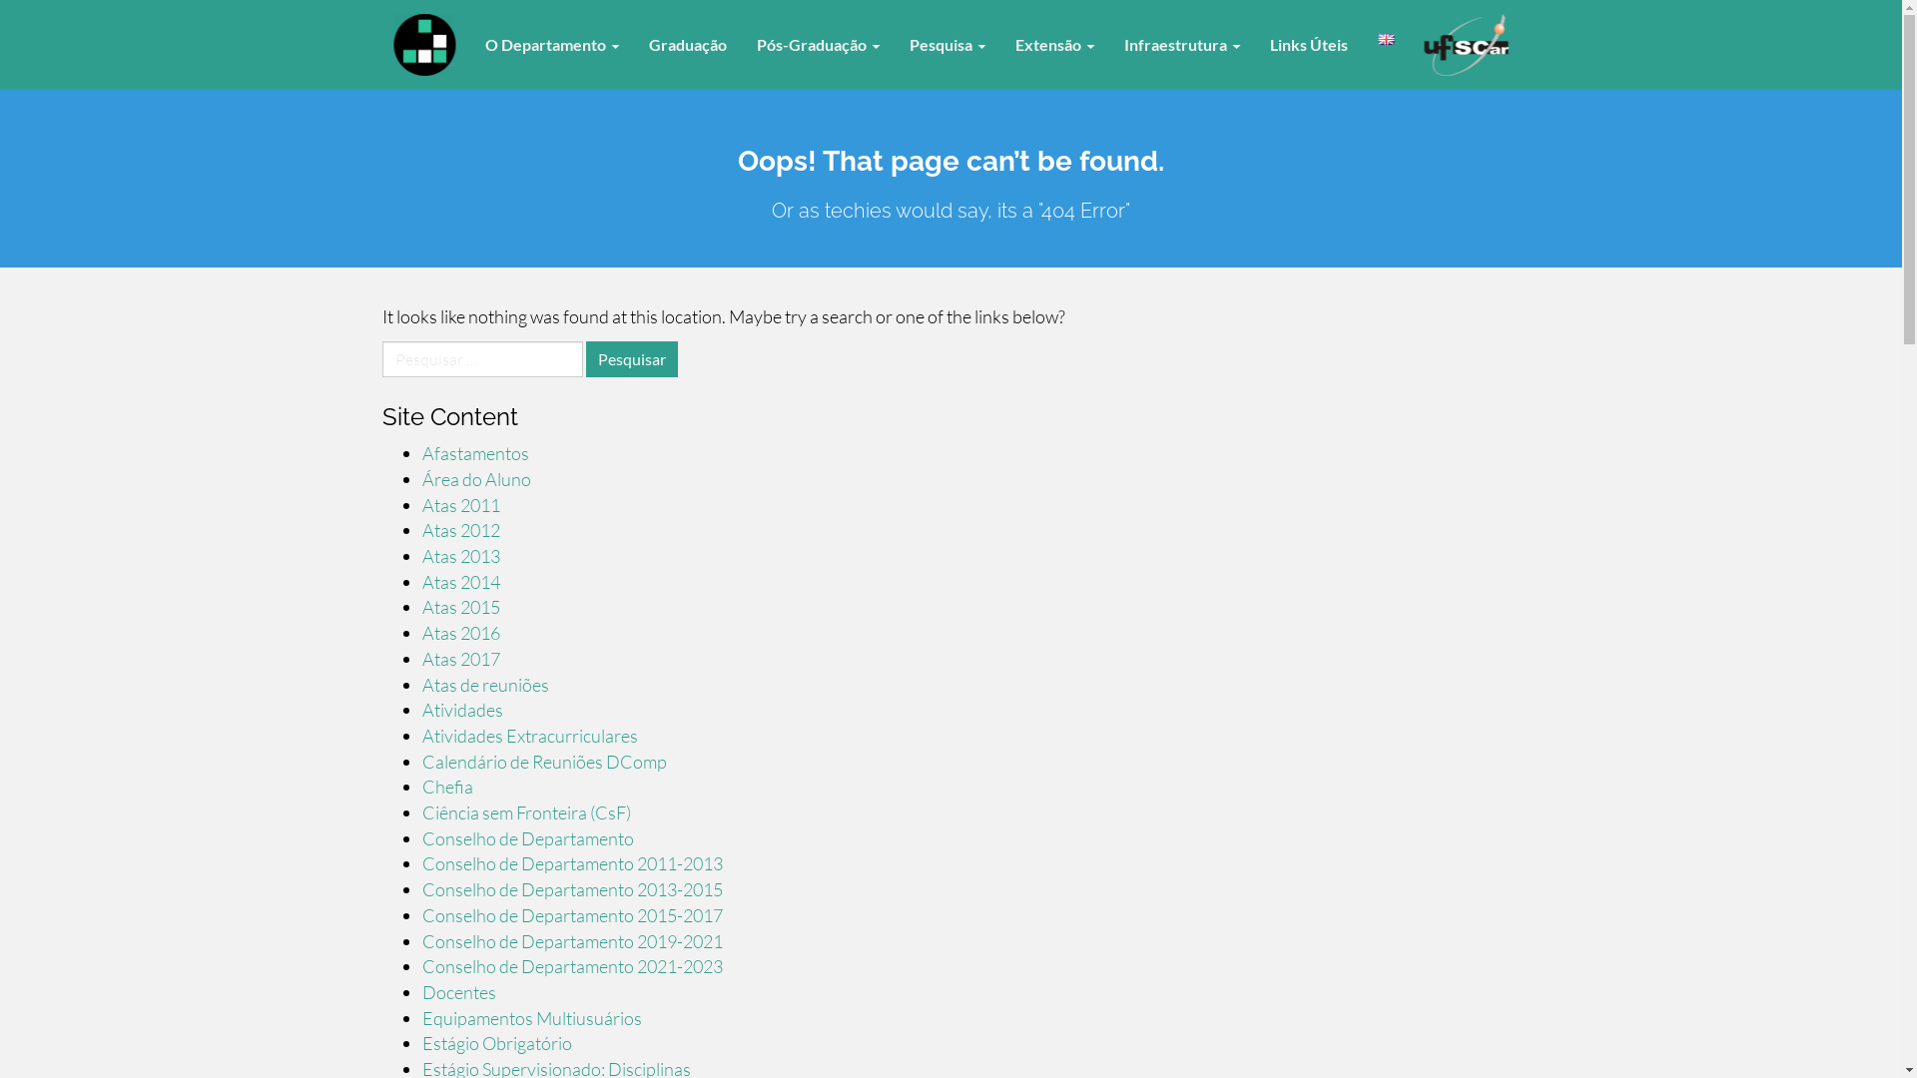 The image size is (1917, 1078). I want to click on Atas 2011, so click(460, 505).